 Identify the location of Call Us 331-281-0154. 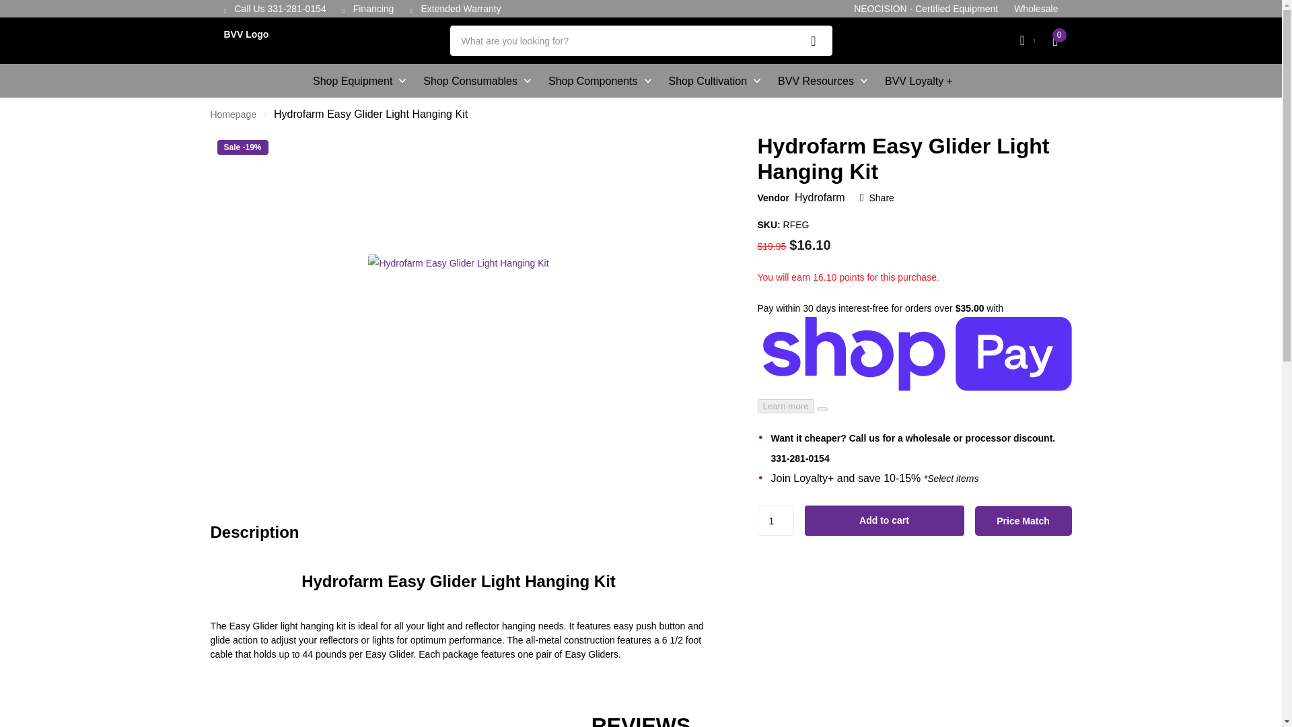
(279, 8).